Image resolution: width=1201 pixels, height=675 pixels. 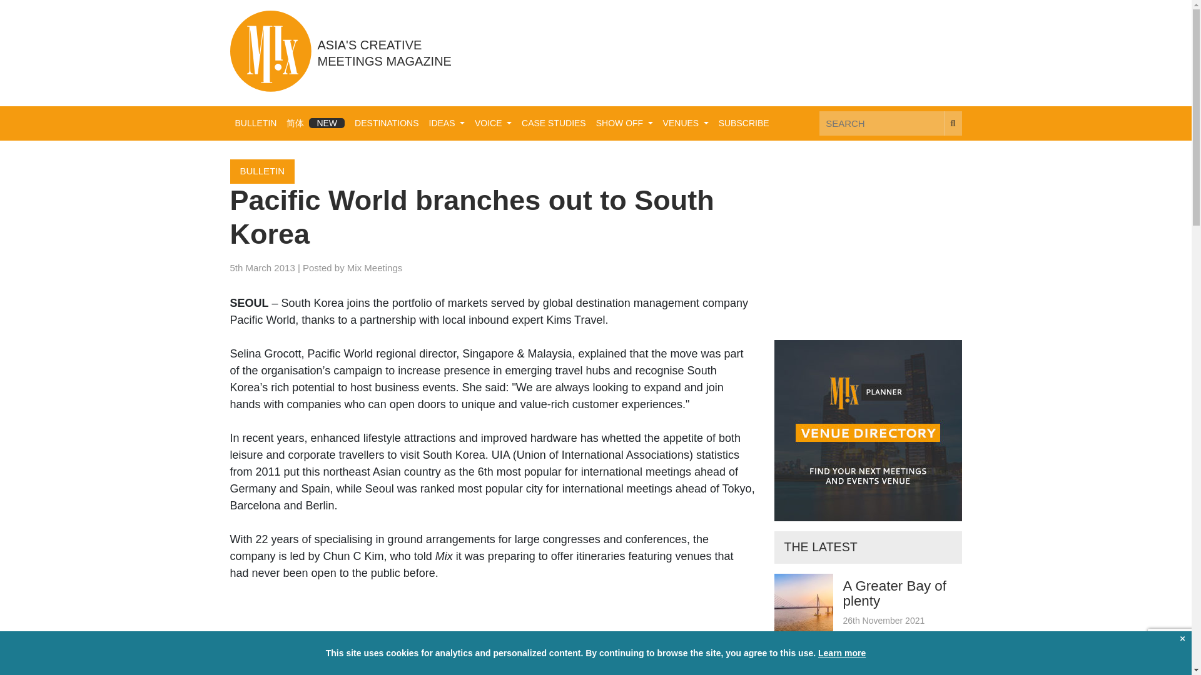 I want to click on Mix Meetings, so click(x=374, y=267).